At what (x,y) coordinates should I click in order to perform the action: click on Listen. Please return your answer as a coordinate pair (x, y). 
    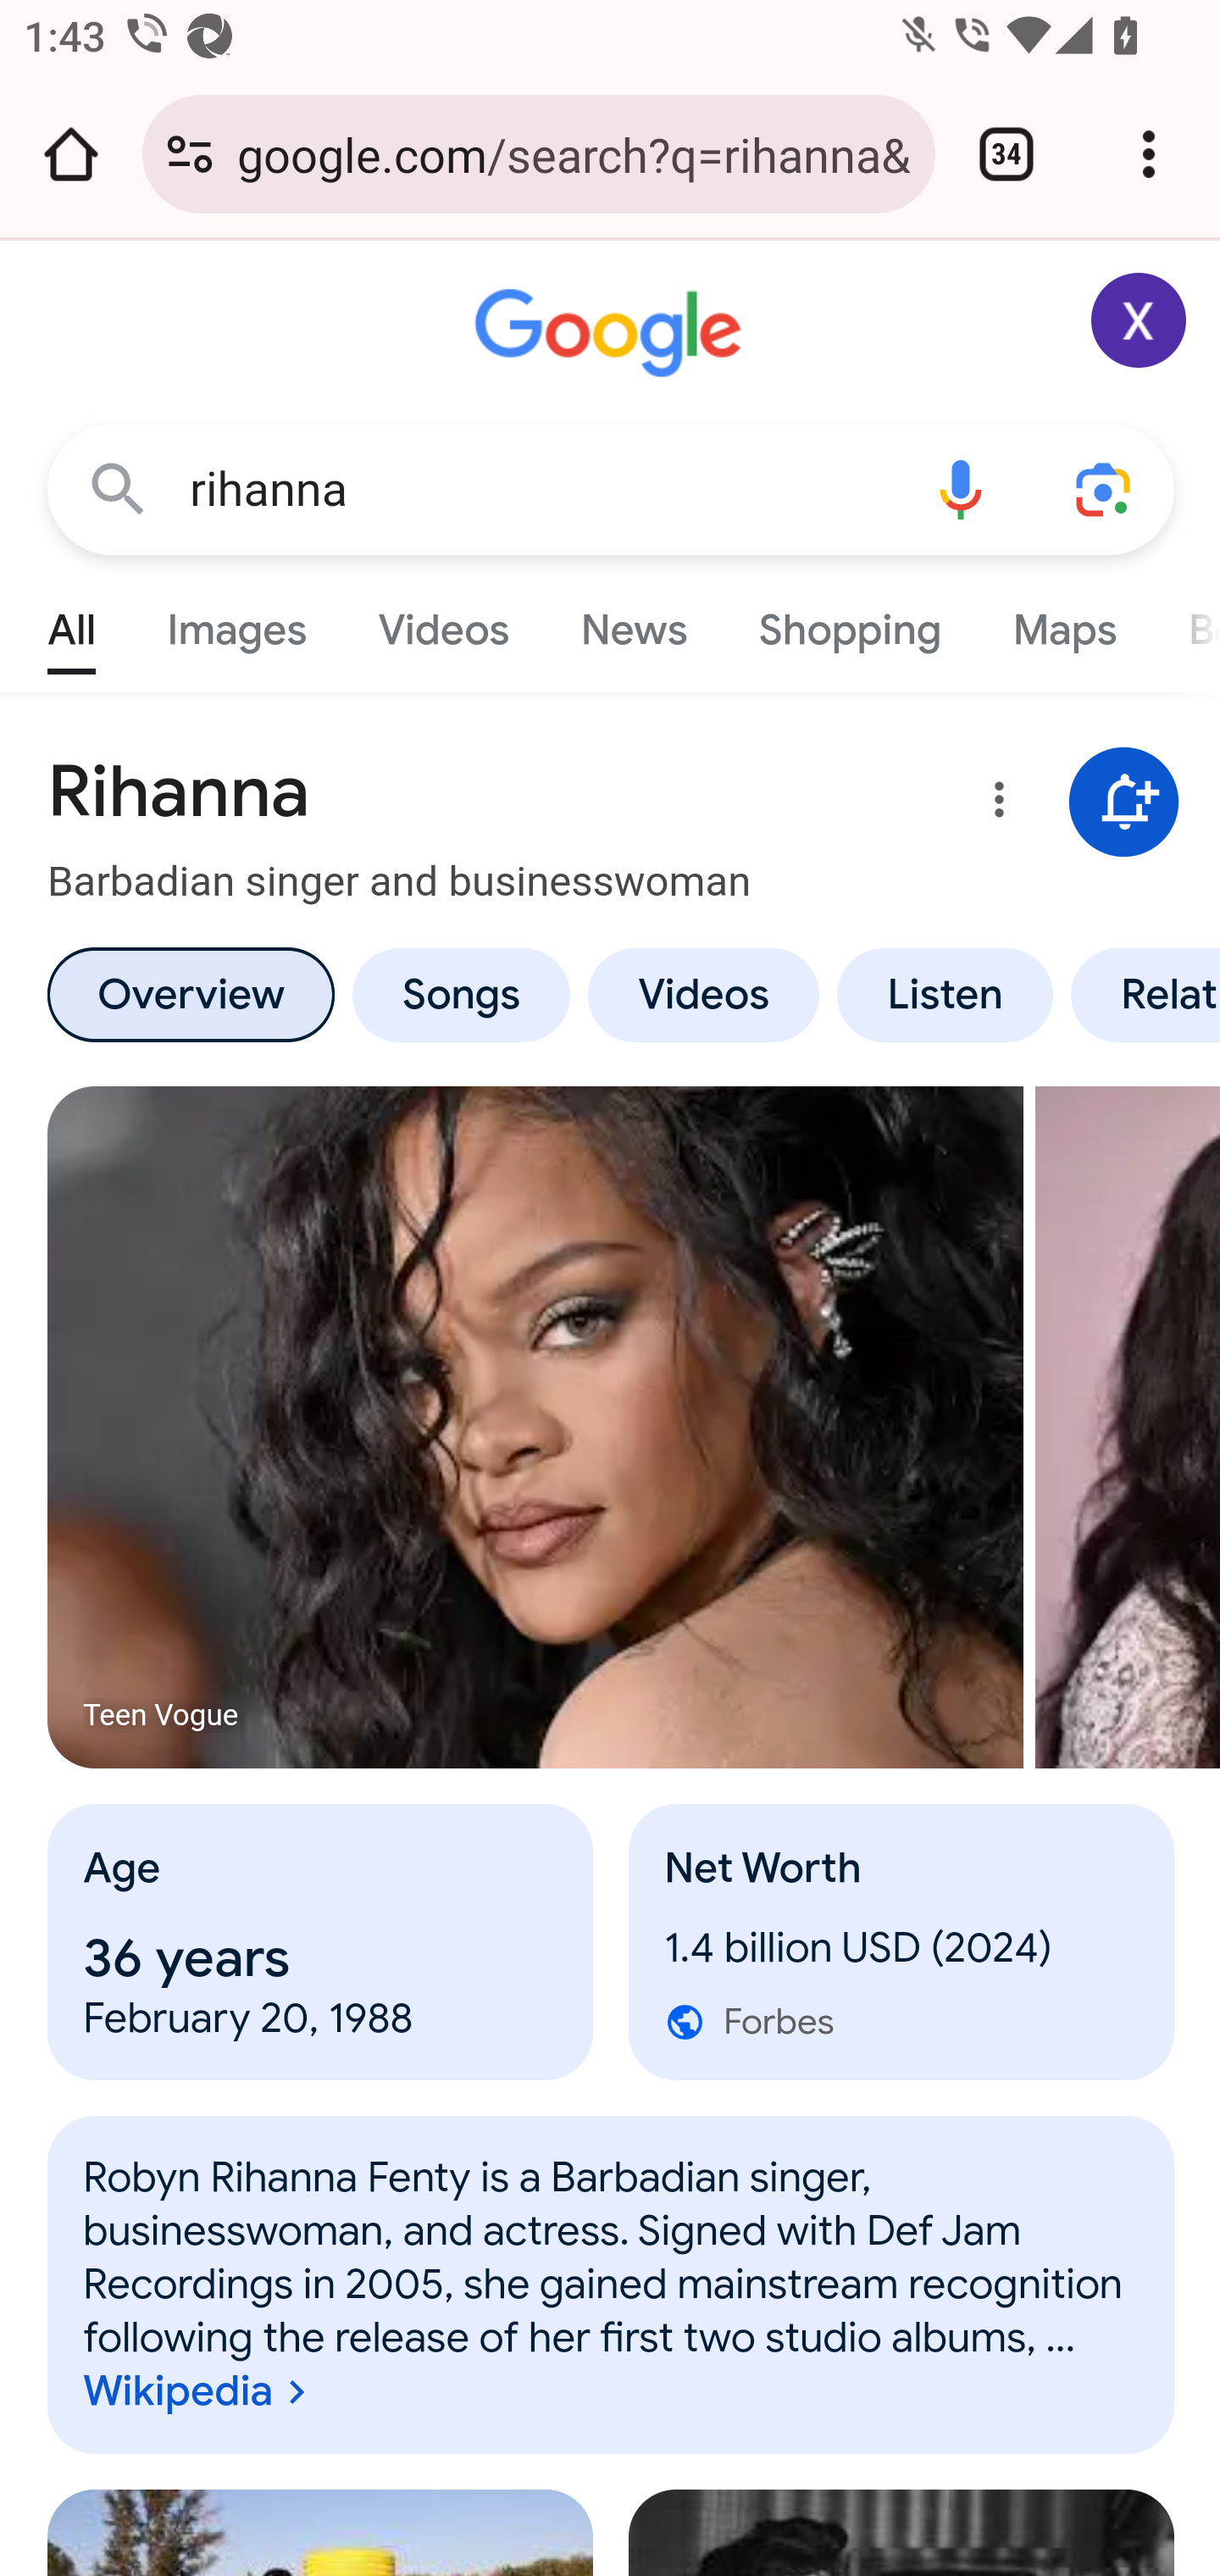
    Looking at the image, I should click on (945, 994).